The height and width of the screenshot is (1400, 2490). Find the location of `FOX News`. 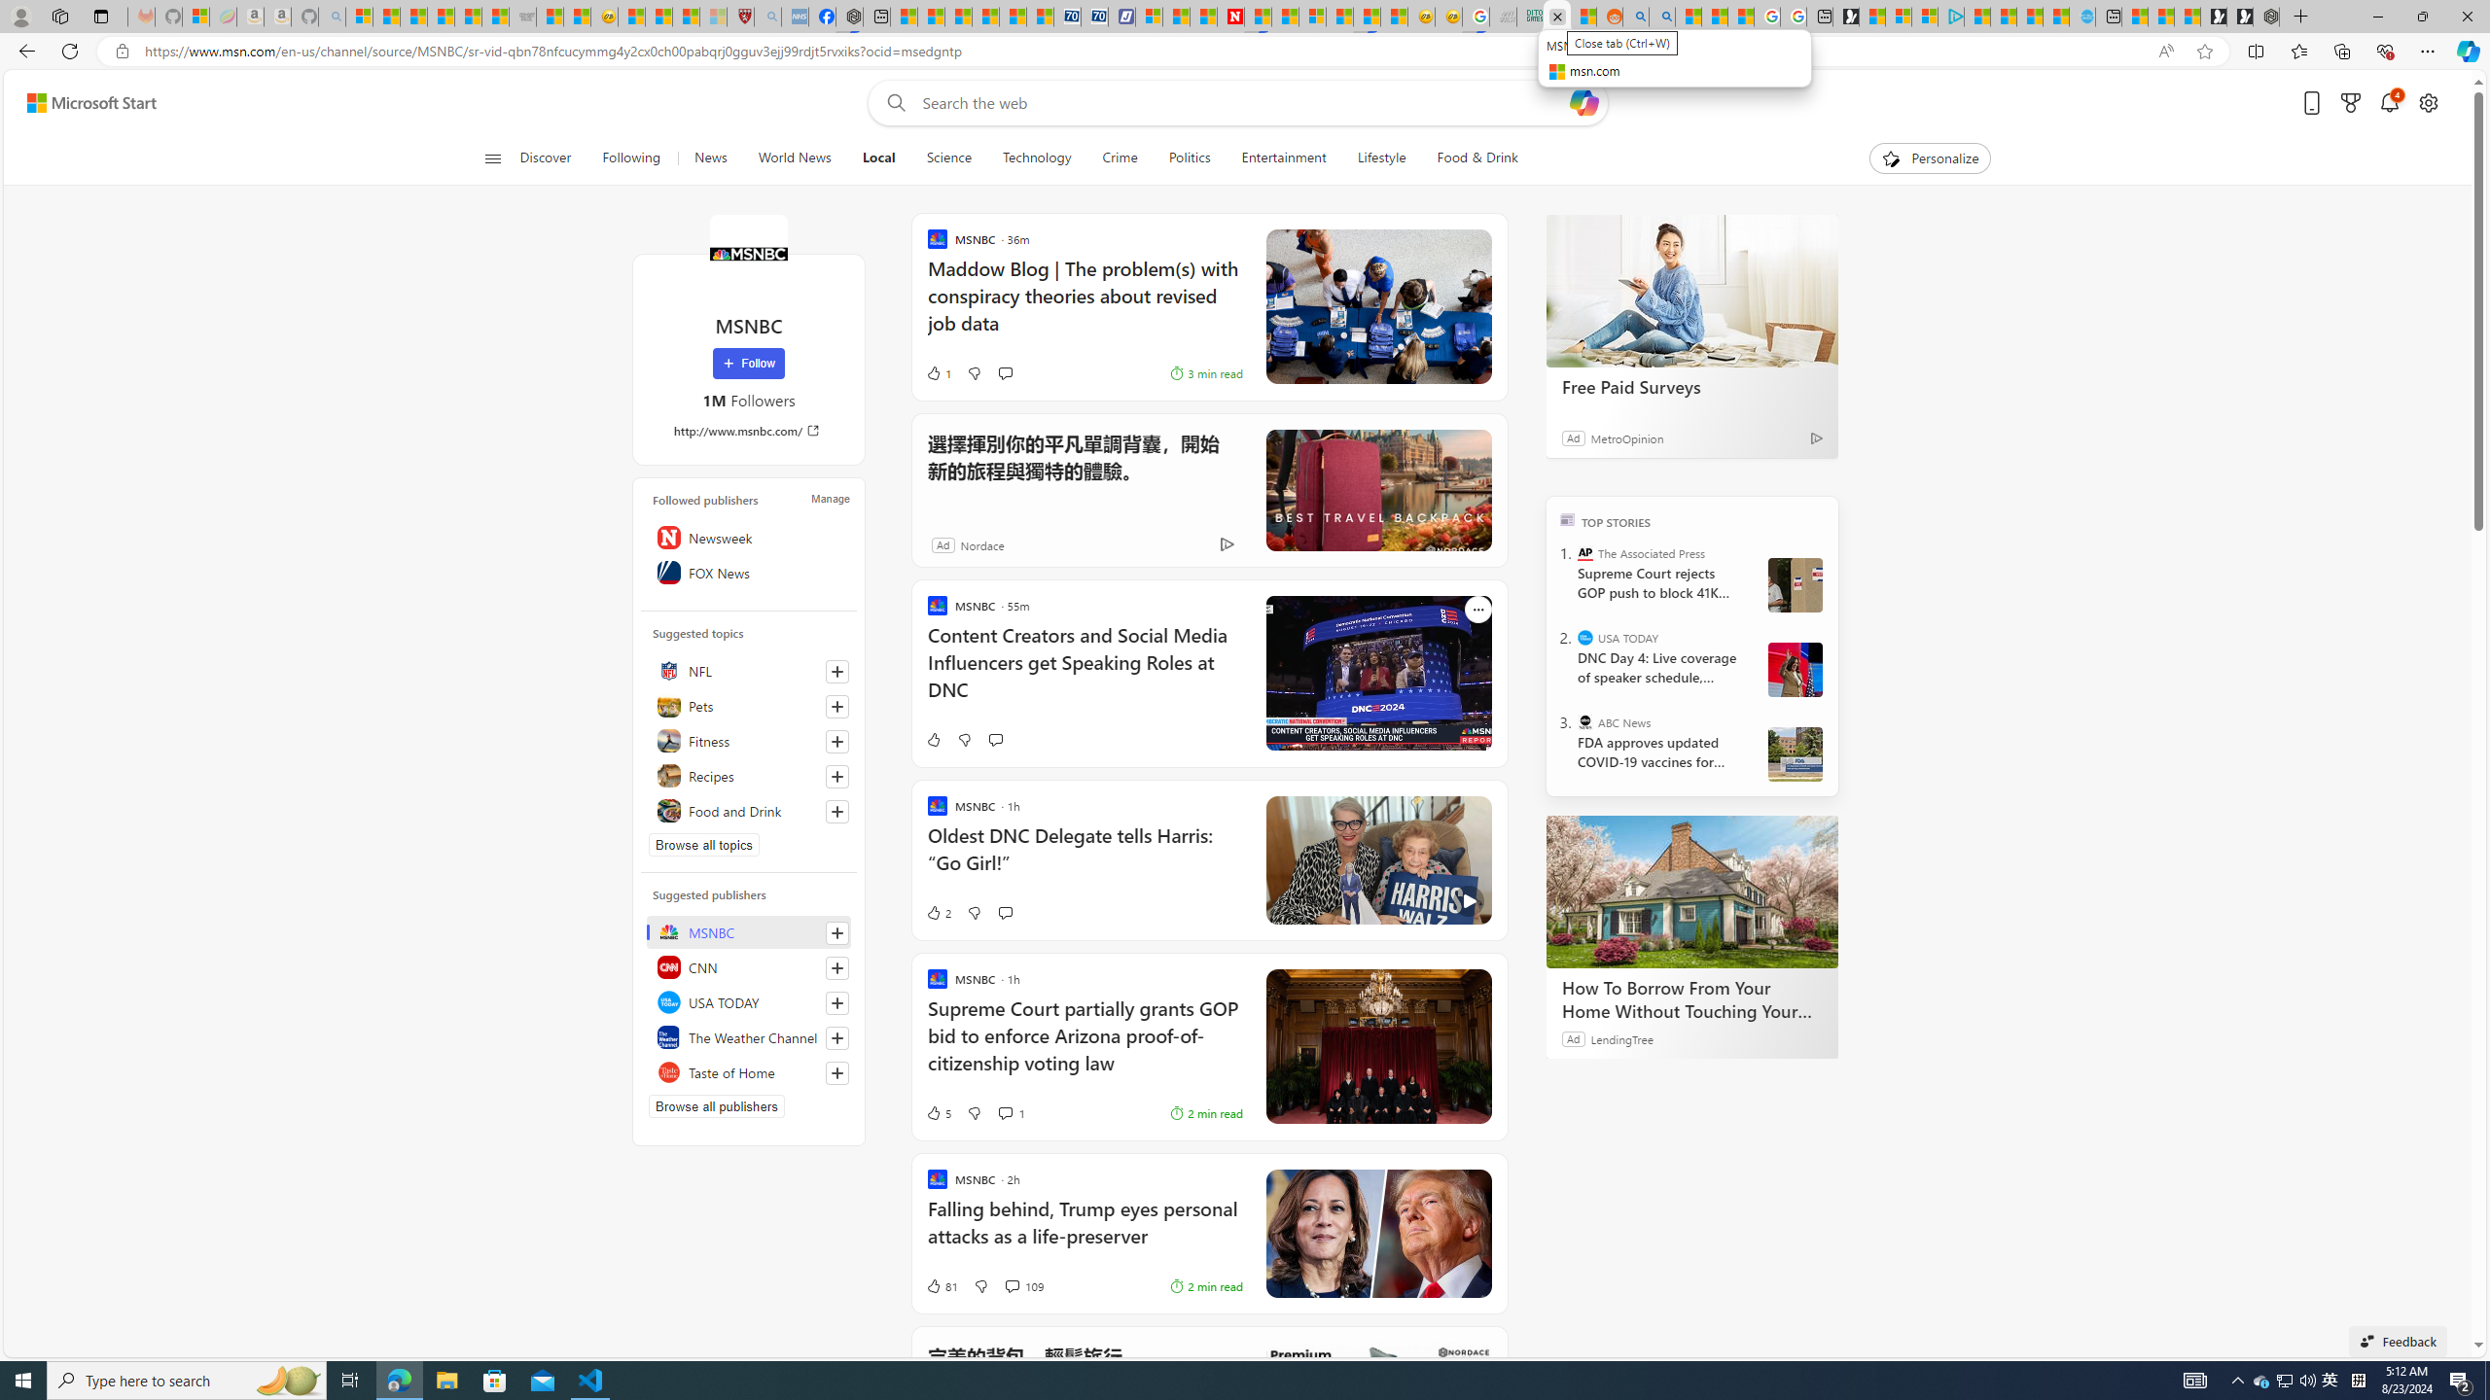

FOX News is located at coordinates (749, 572).